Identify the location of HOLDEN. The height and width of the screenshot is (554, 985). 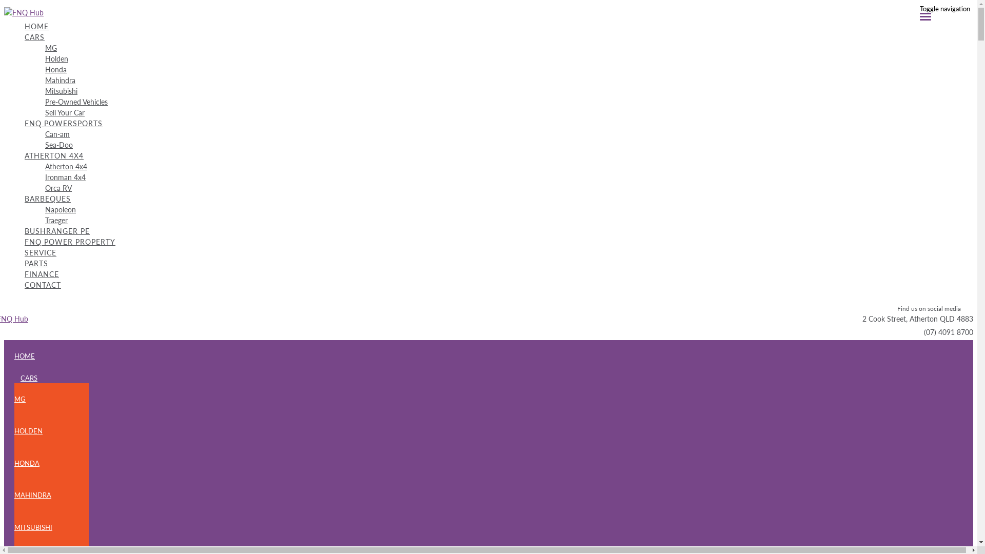
(51, 431).